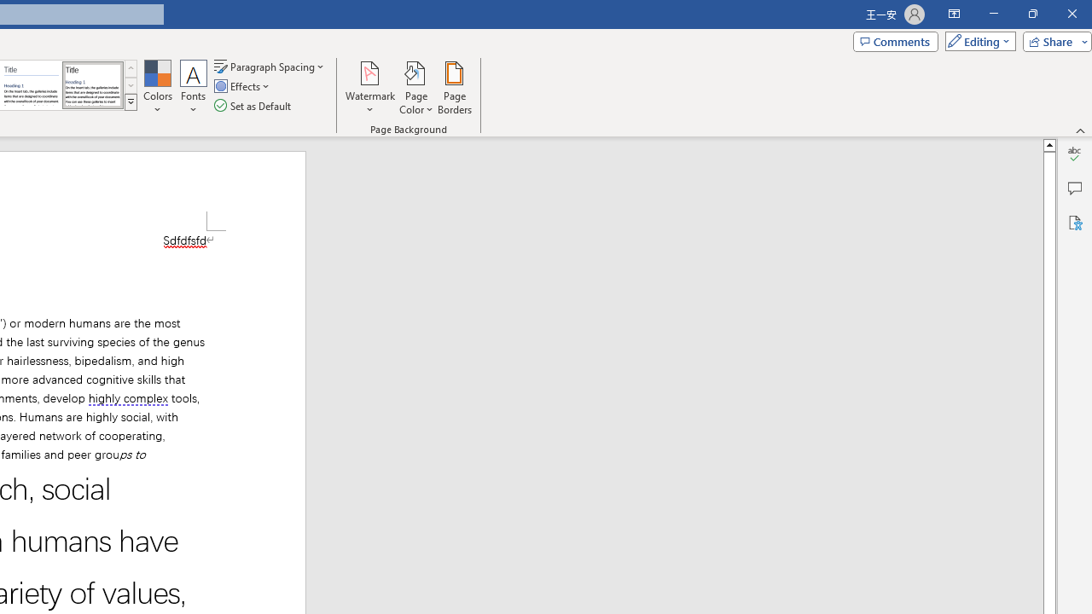  Describe the element at coordinates (954, 14) in the screenshot. I see `Ribbon Display Options` at that location.